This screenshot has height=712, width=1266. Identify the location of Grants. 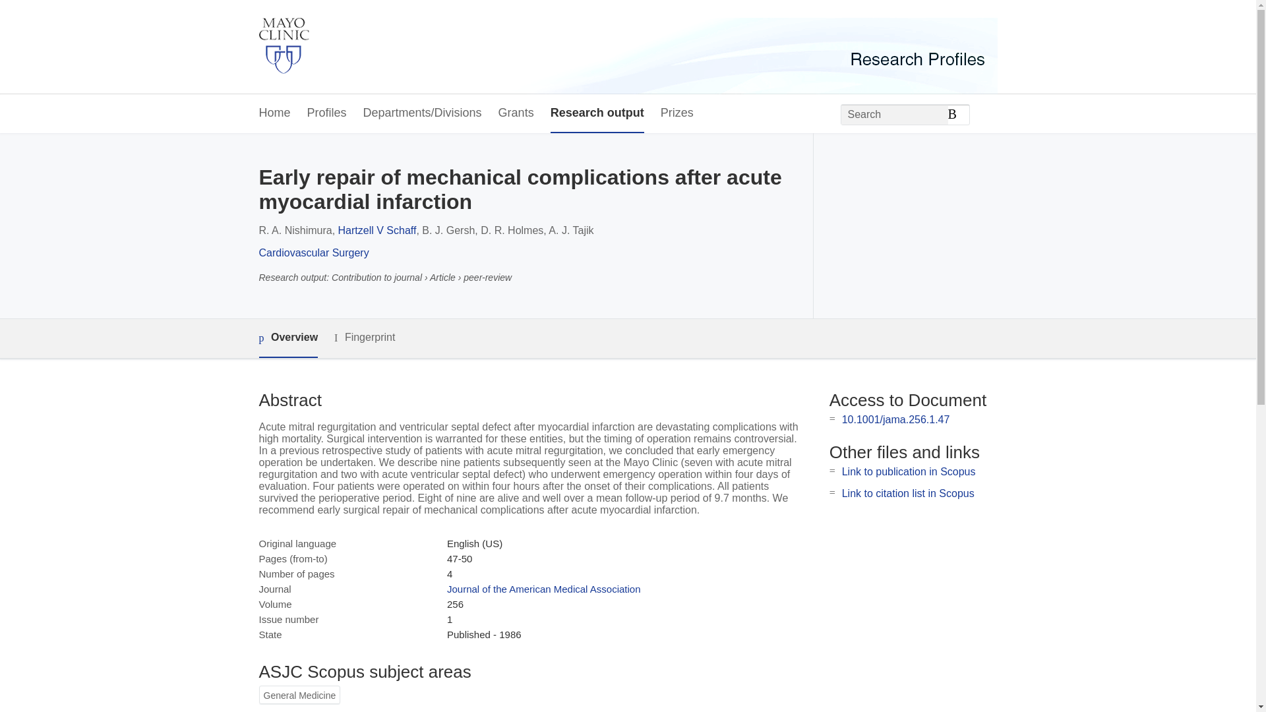
(516, 113).